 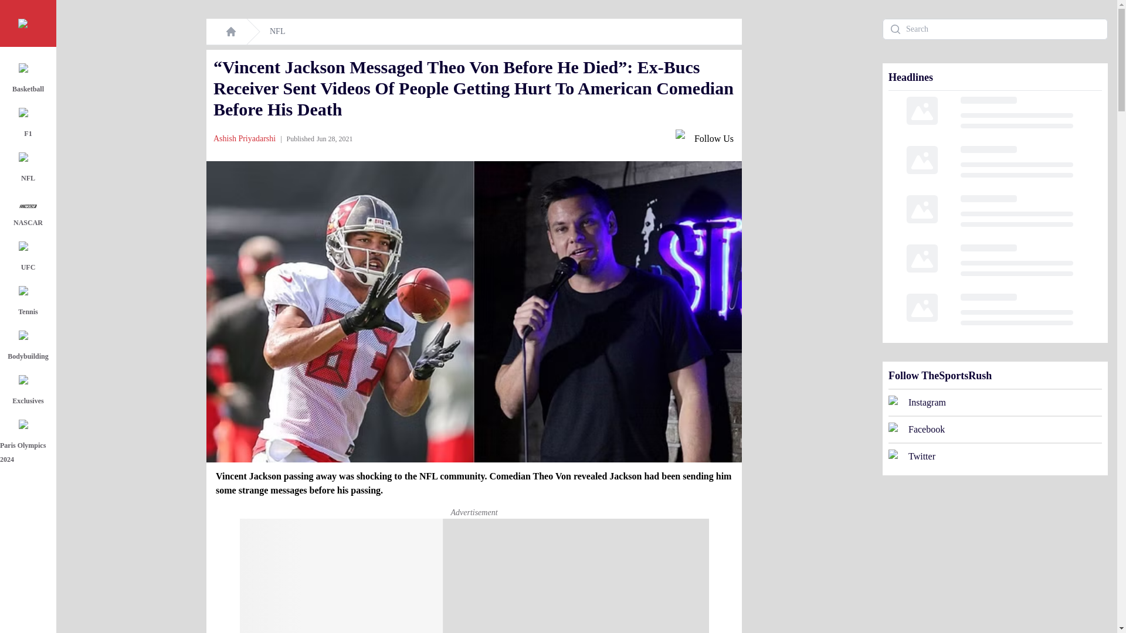 I want to click on Ashish Priyadarshi, so click(x=245, y=138).